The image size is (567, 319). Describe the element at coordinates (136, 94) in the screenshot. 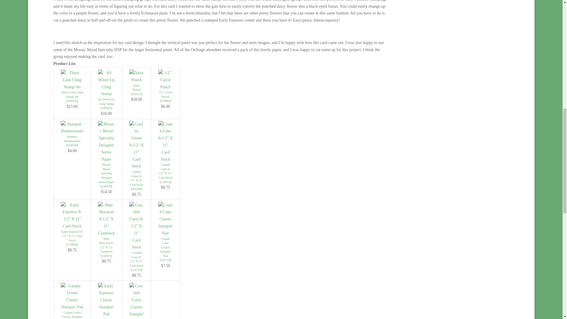

I see `143713` at that location.